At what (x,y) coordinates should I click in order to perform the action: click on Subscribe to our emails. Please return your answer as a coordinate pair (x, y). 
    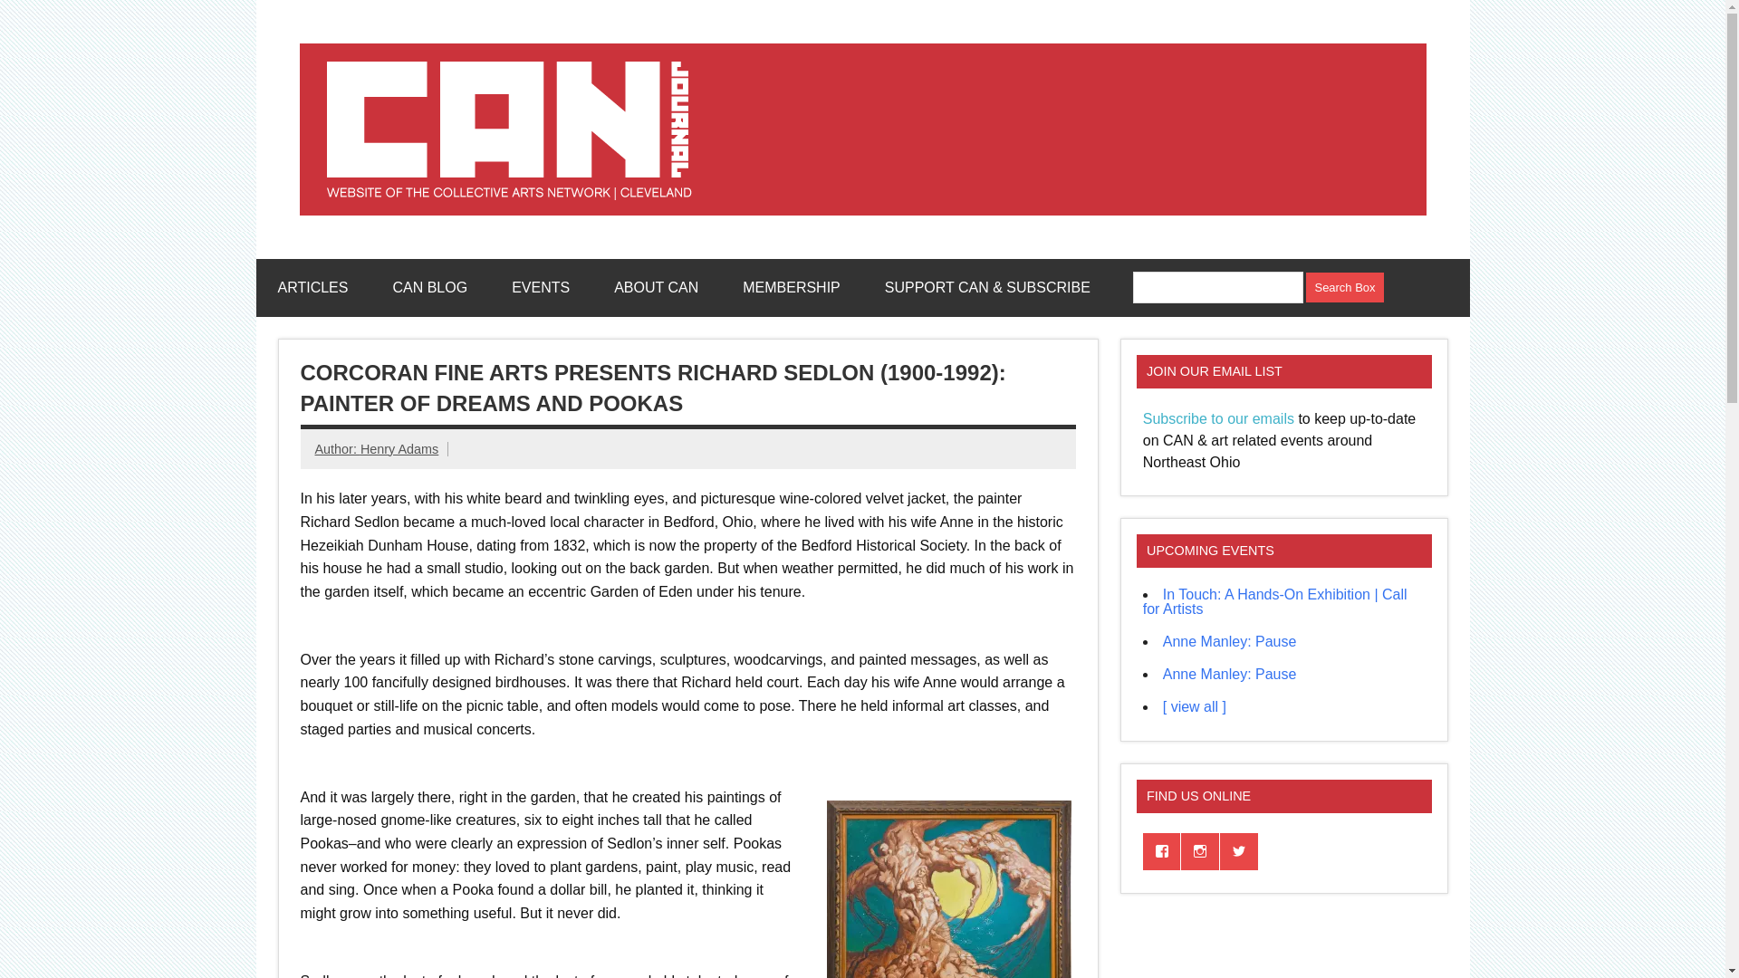
    Looking at the image, I should click on (1217, 418).